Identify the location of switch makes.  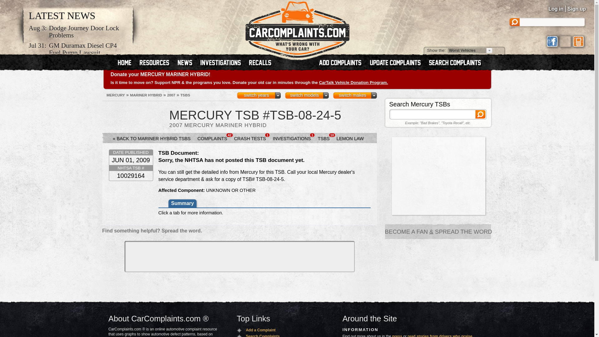
(355, 95).